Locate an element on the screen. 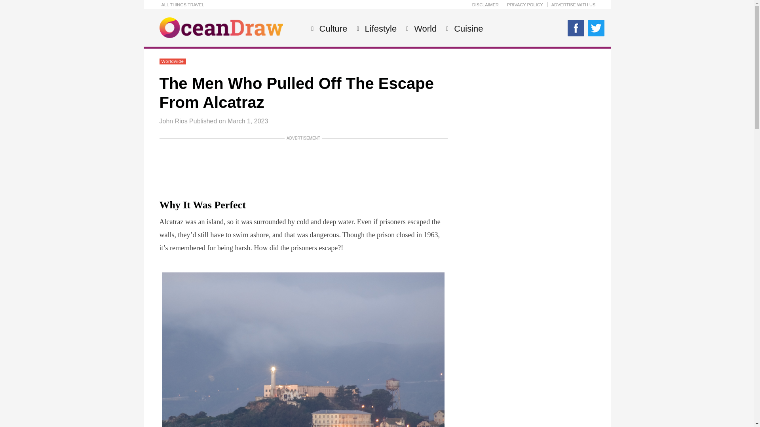  John Rios is located at coordinates (173, 121).